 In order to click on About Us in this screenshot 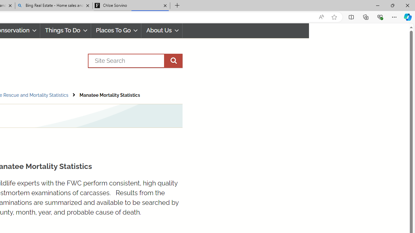, I will do `click(162, 30)`.